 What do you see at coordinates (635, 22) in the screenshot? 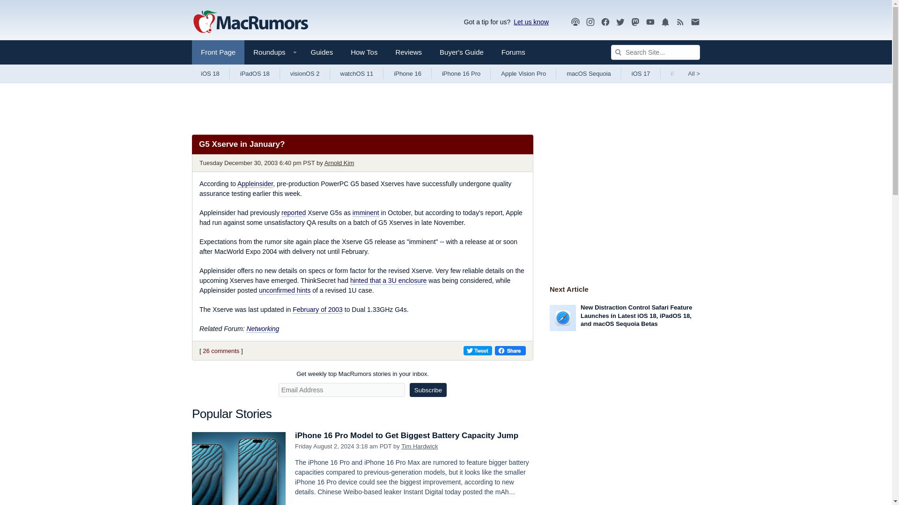
I see `MacRumors on Mastodon` at bounding box center [635, 22].